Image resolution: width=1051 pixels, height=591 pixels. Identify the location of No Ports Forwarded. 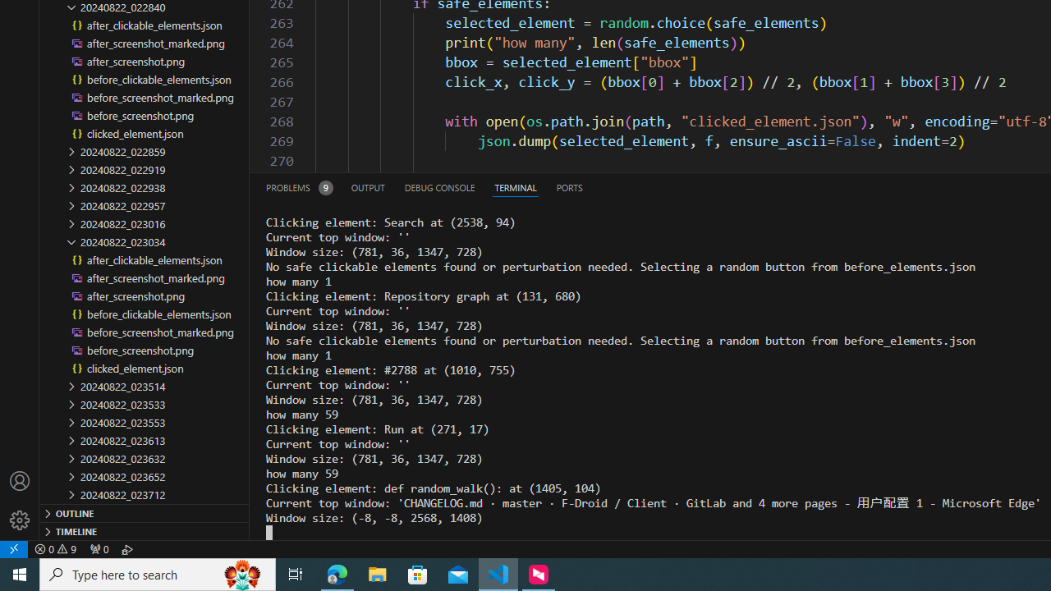
(99, 548).